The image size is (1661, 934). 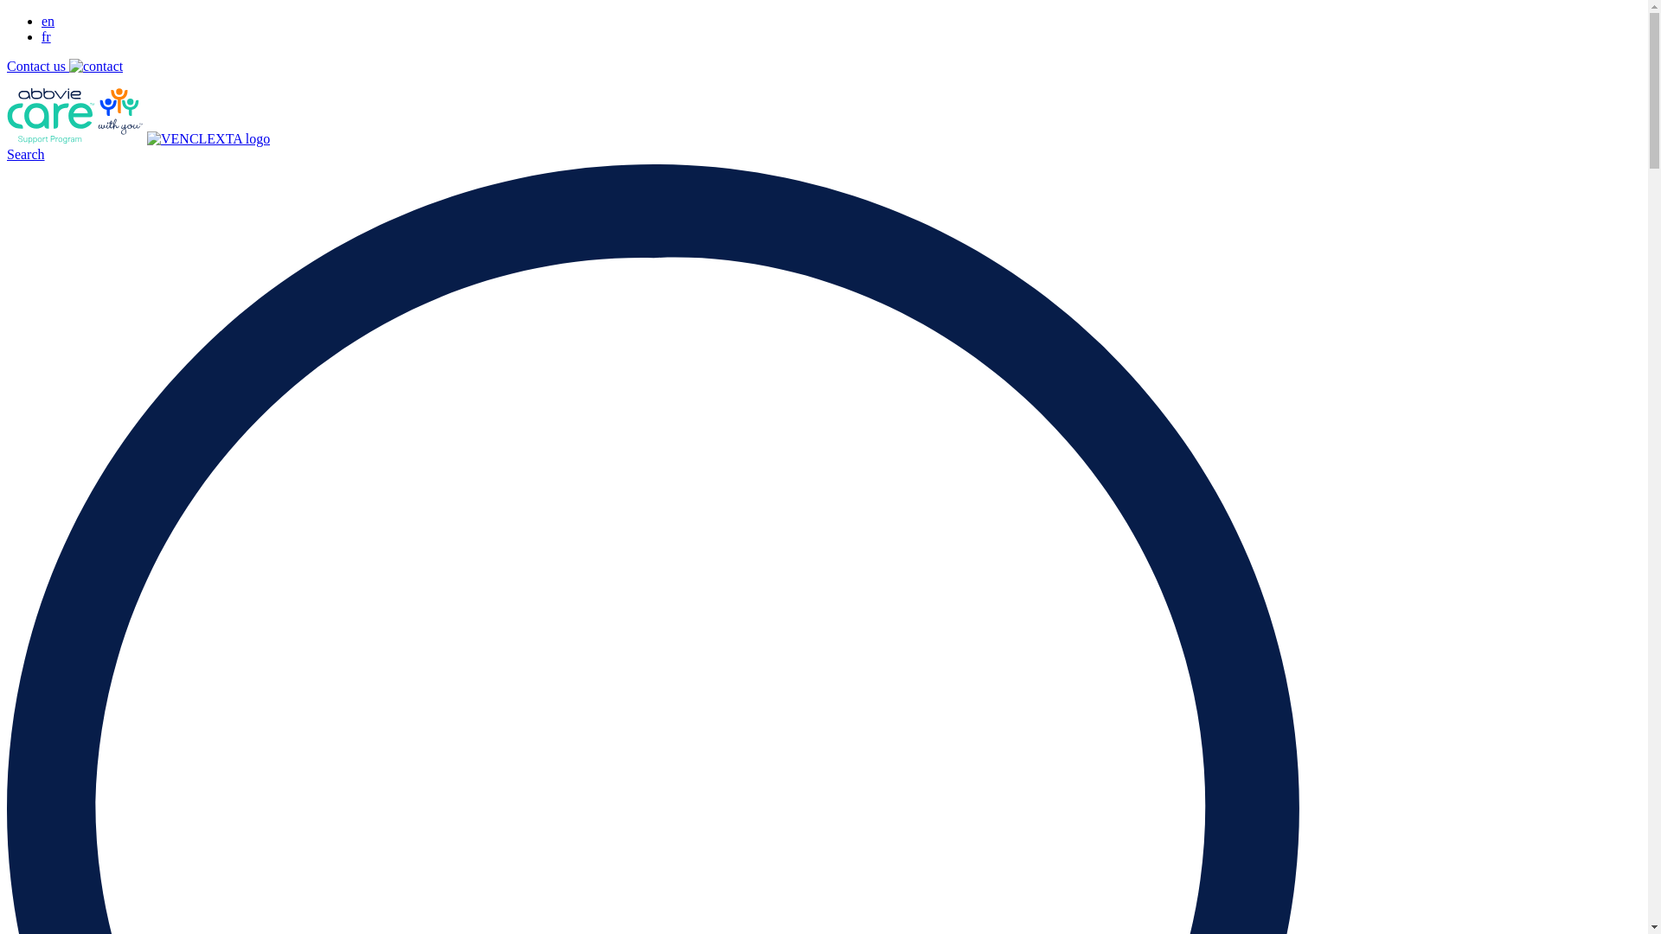 I want to click on fr, so click(x=47, y=36).